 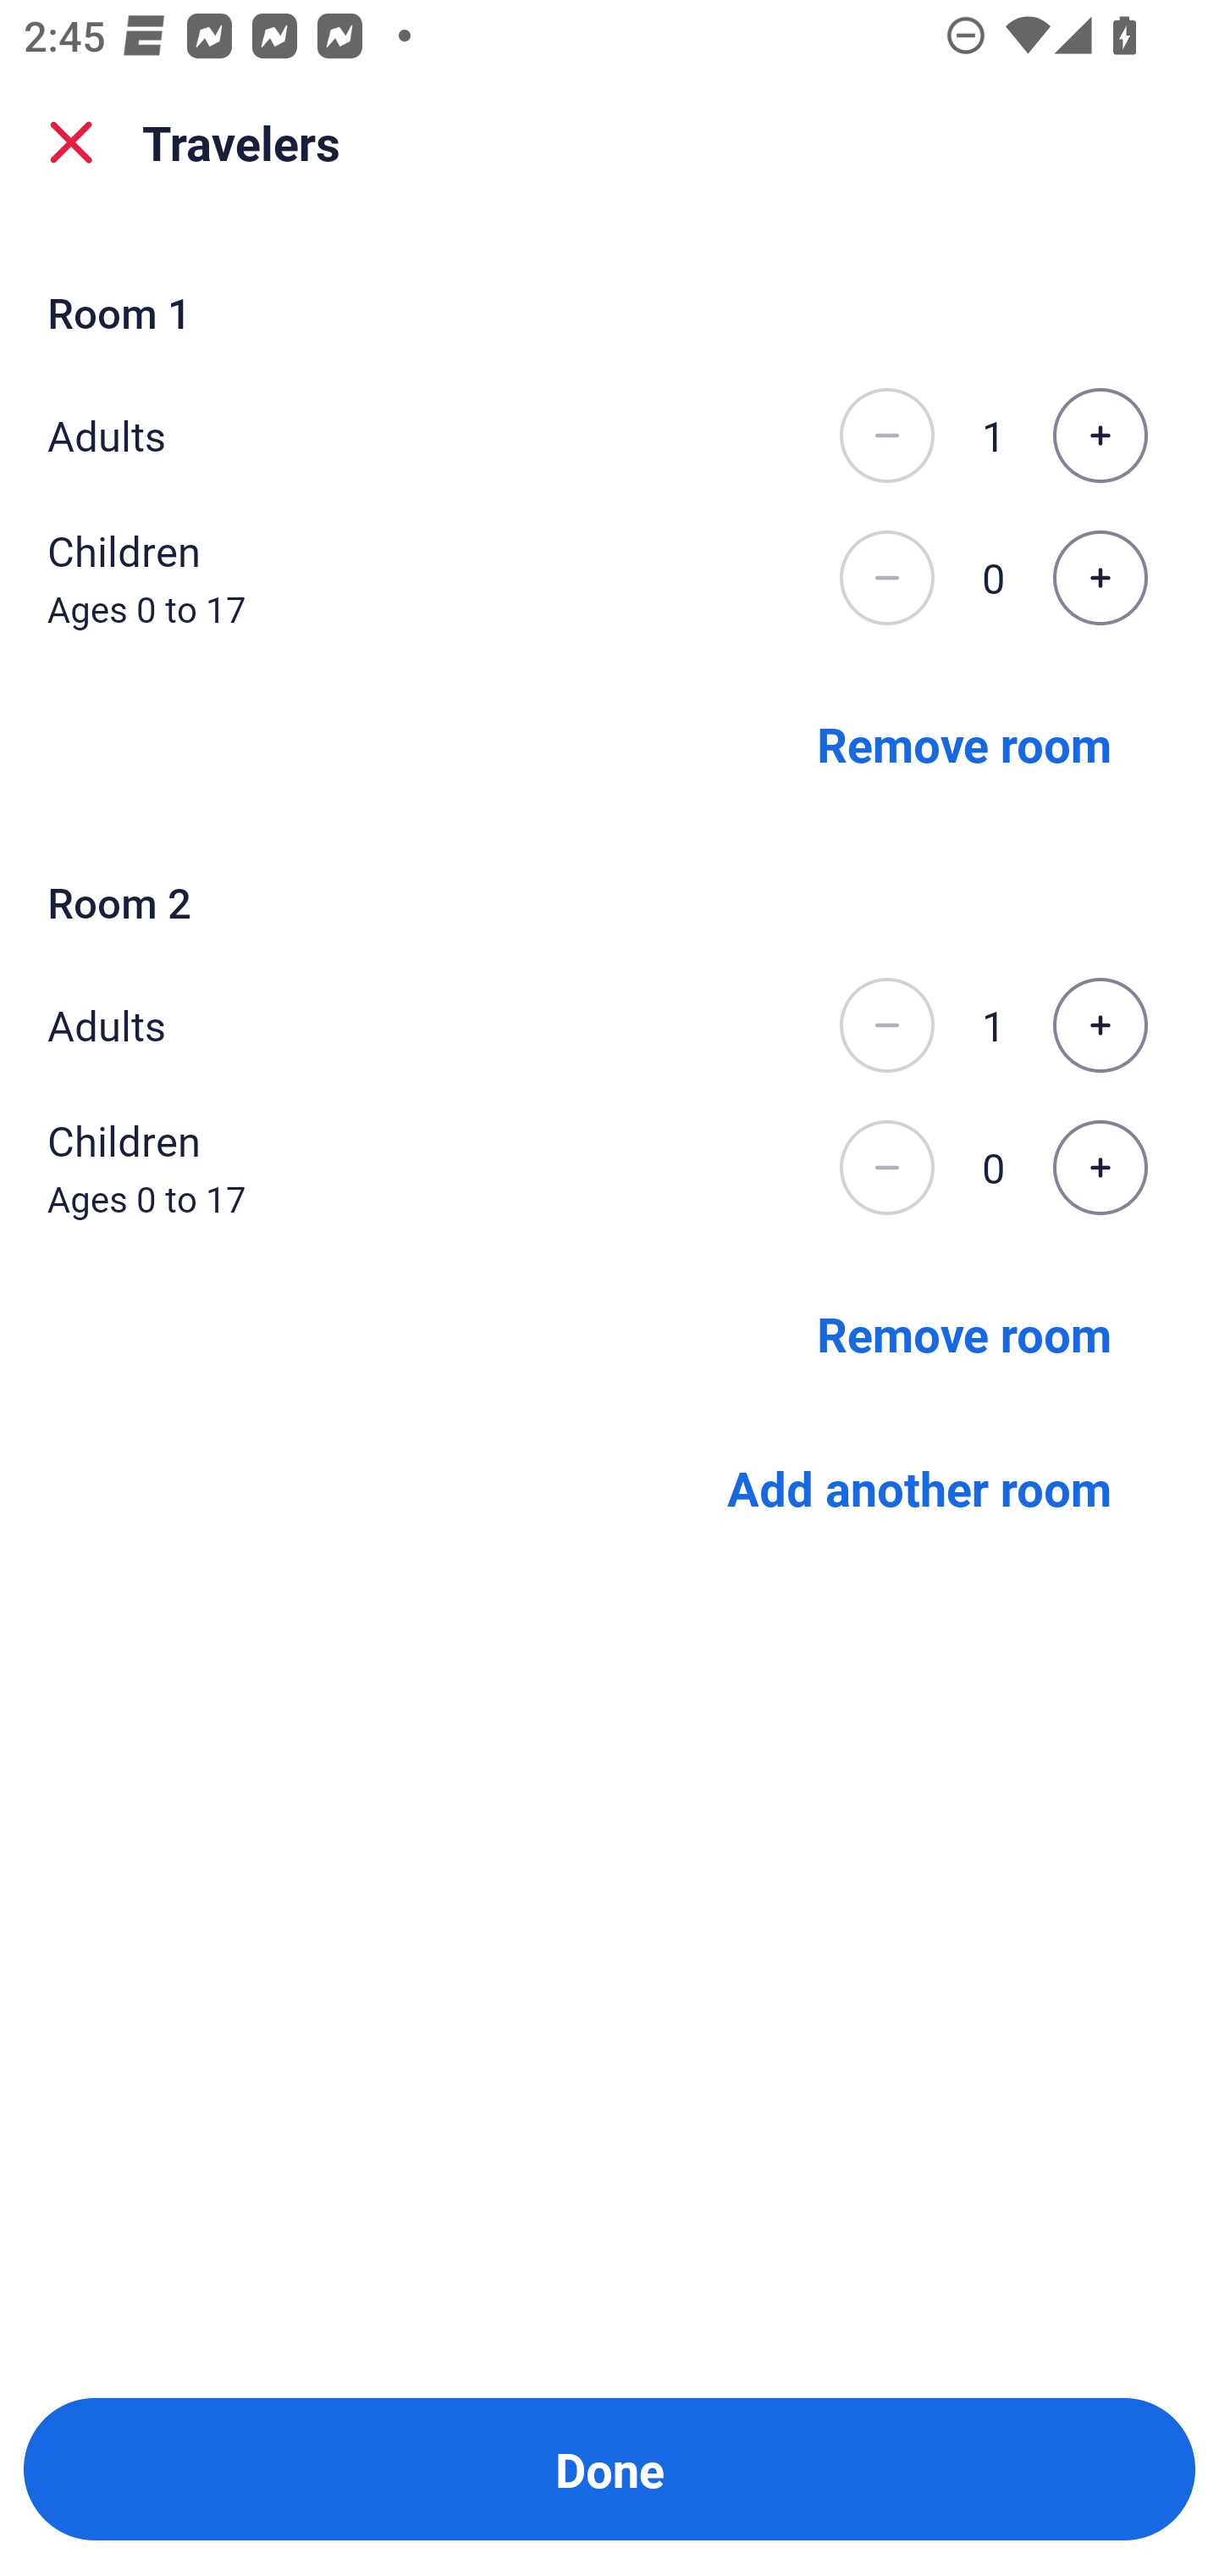 What do you see at coordinates (964, 742) in the screenshot?
I see `Remove room` at bounding box center [964, 742].